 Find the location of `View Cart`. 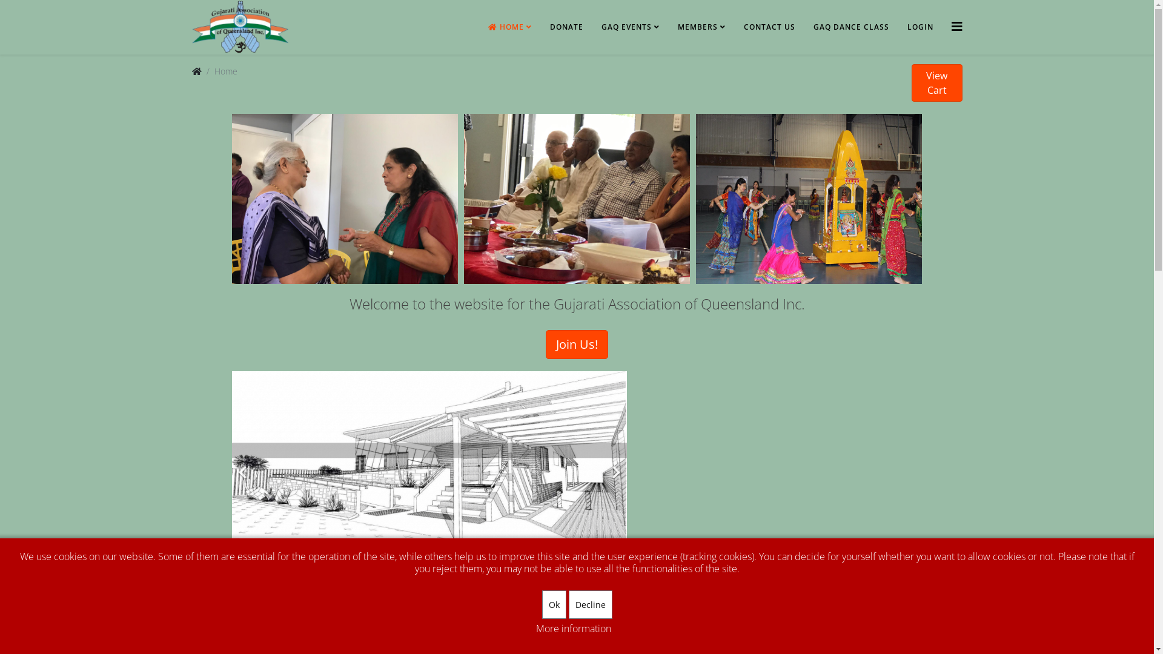

View Cart is located at coordinates (936, 83).